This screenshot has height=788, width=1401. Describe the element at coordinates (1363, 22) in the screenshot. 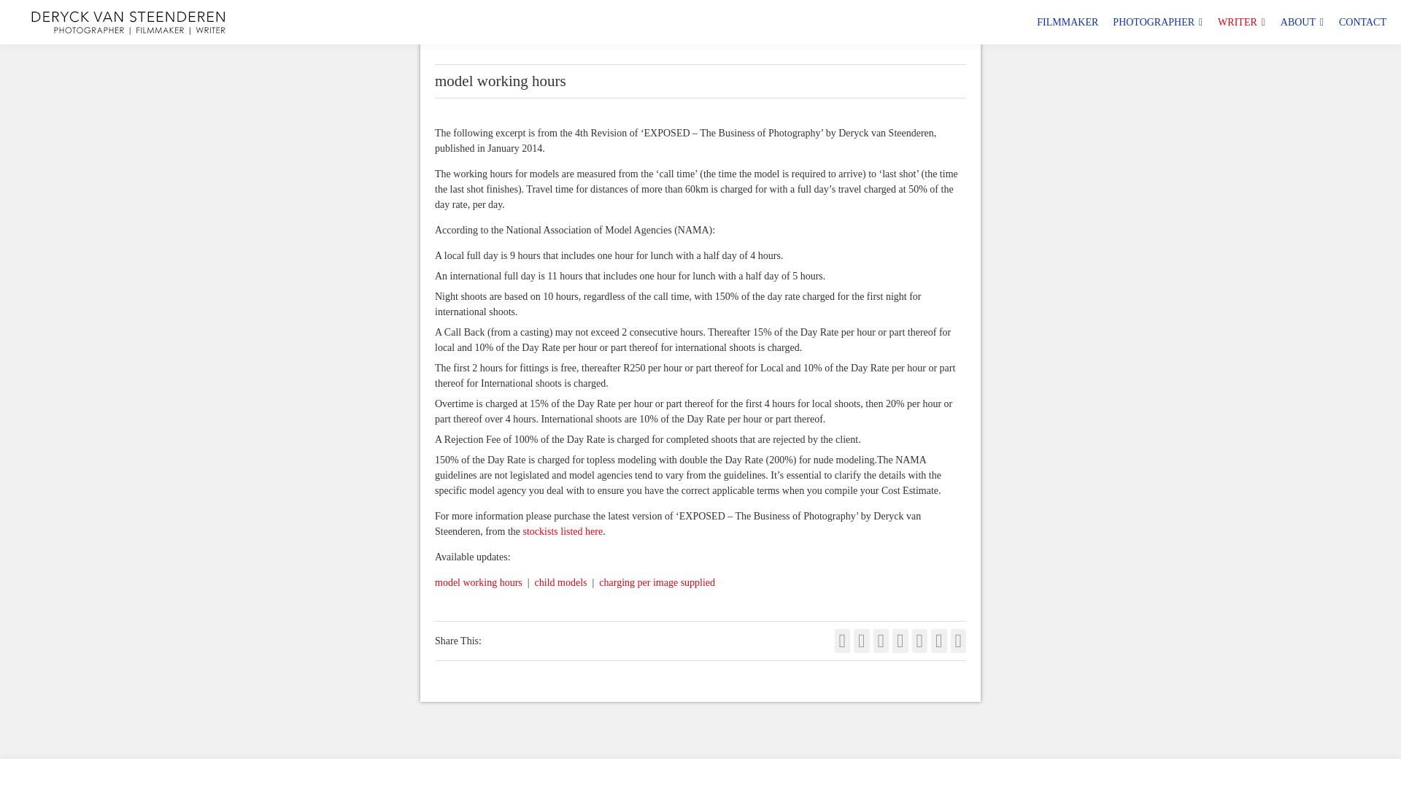

I see `Contact` at that location.